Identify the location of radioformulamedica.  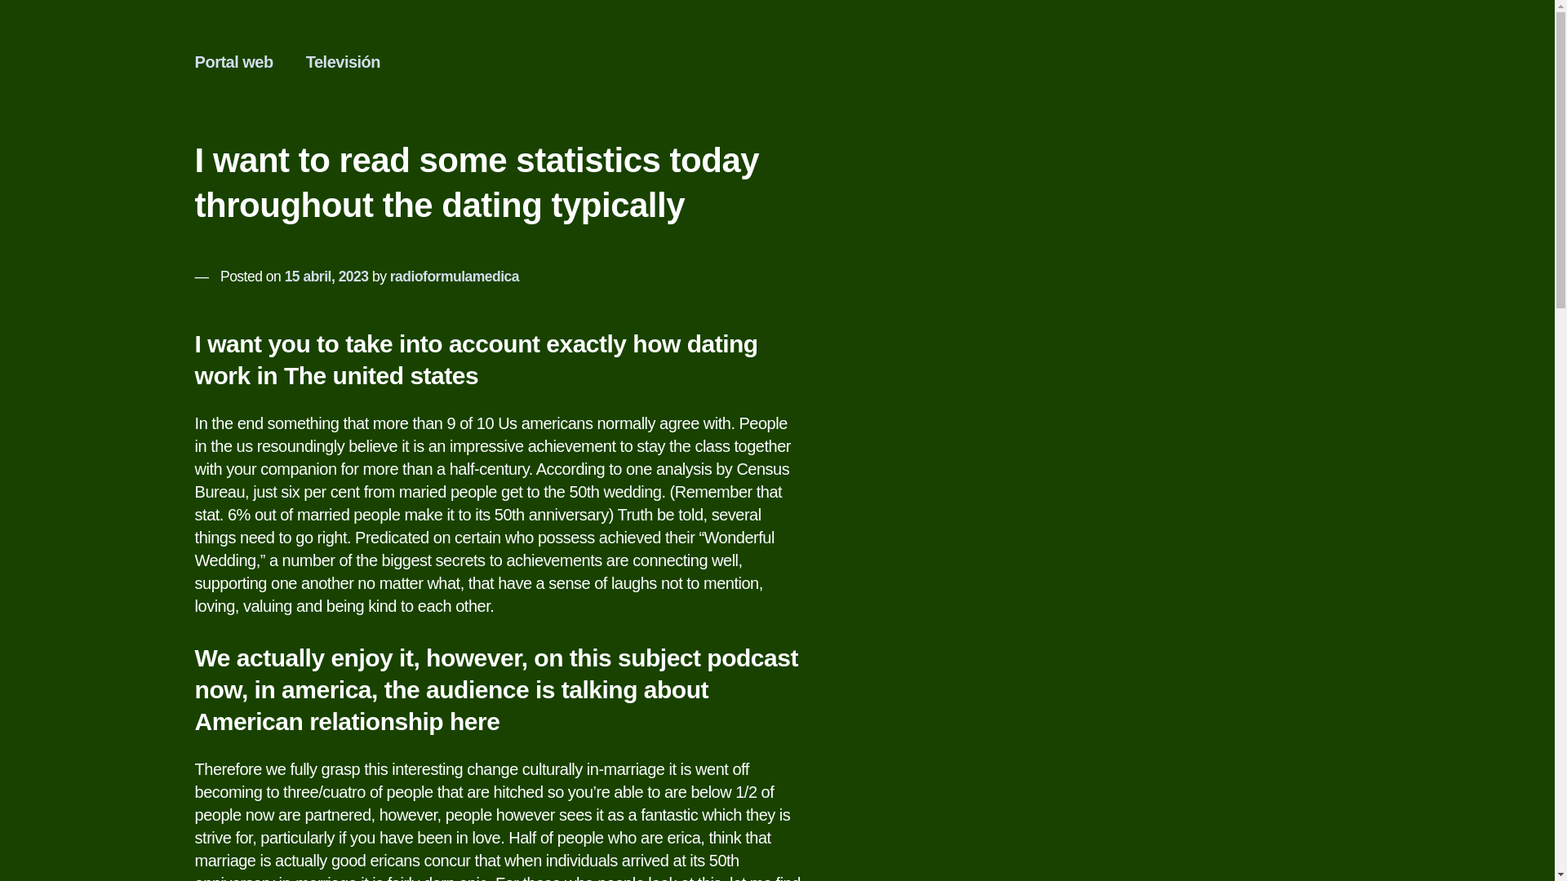
(454, 276).